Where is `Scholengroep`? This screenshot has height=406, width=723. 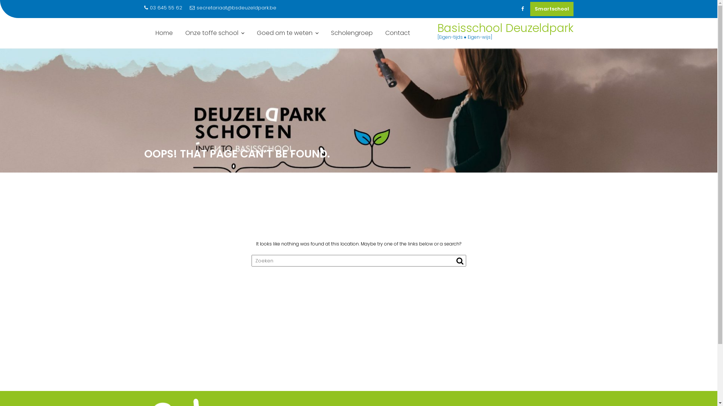
Scholengroep is located at coordinates (352, 33).